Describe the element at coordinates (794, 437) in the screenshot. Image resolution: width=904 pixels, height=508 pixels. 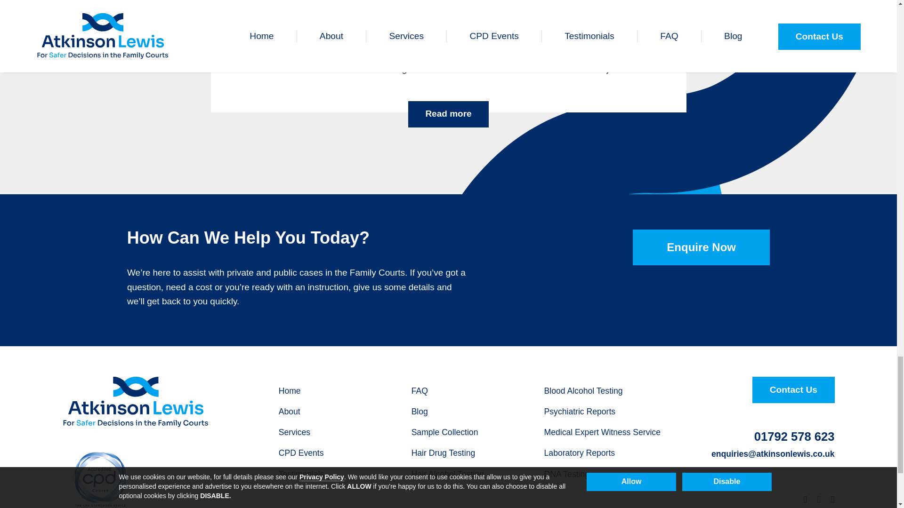
I see `01792 578 623` at that location.